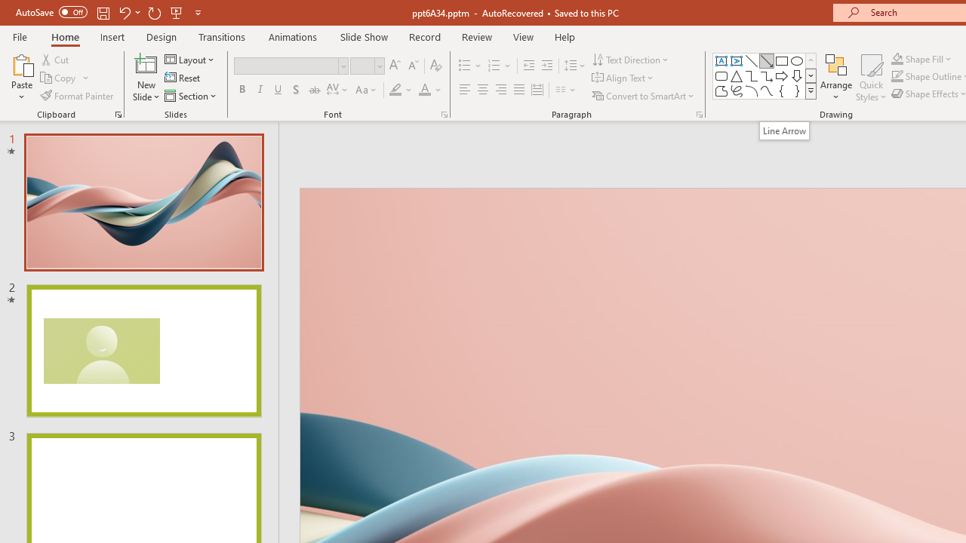 The image size is (966, 543). I want to click on Clear Formatting, so click(436, 66).